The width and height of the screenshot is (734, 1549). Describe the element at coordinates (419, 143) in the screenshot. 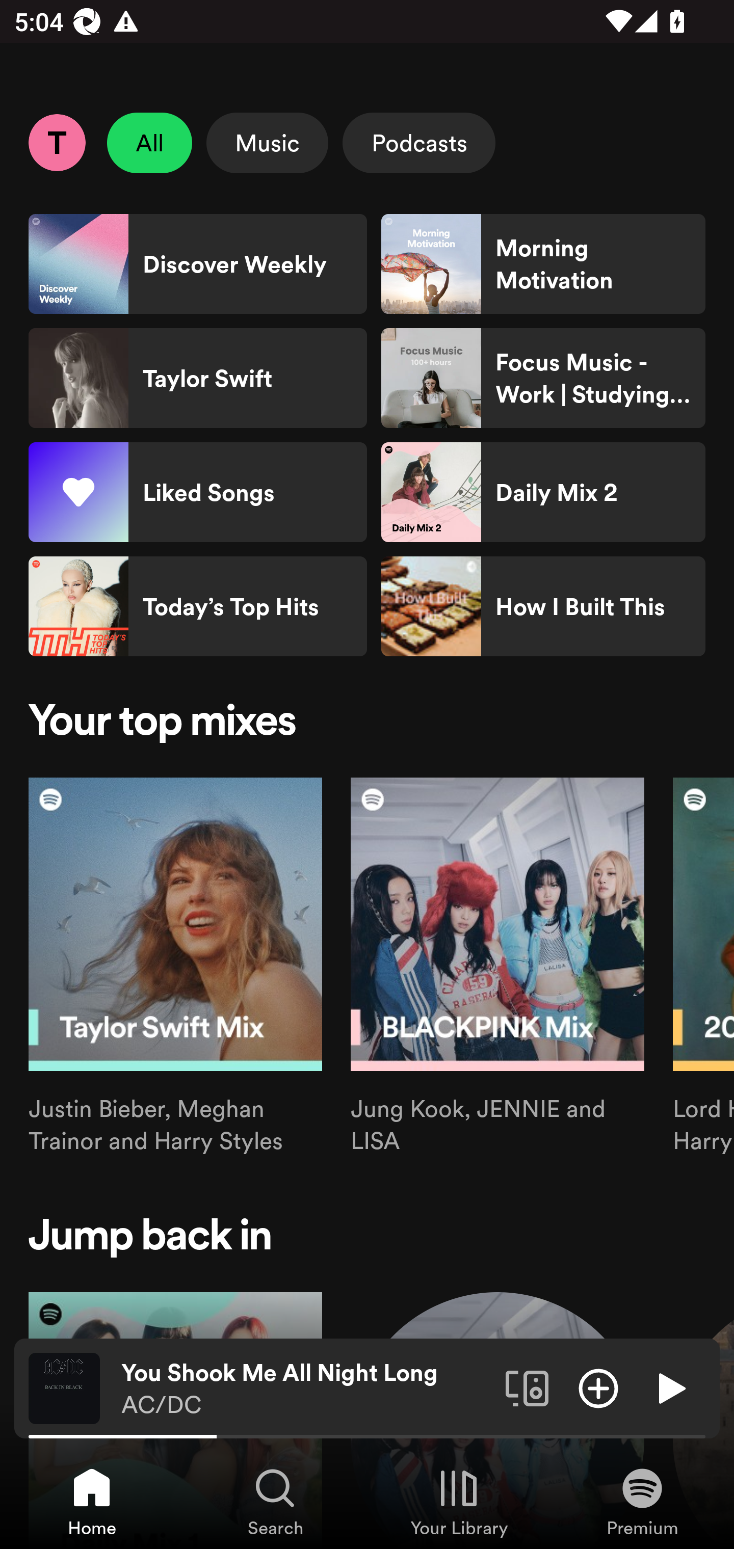

I see `Podcasts Select Podcasts` at that location.